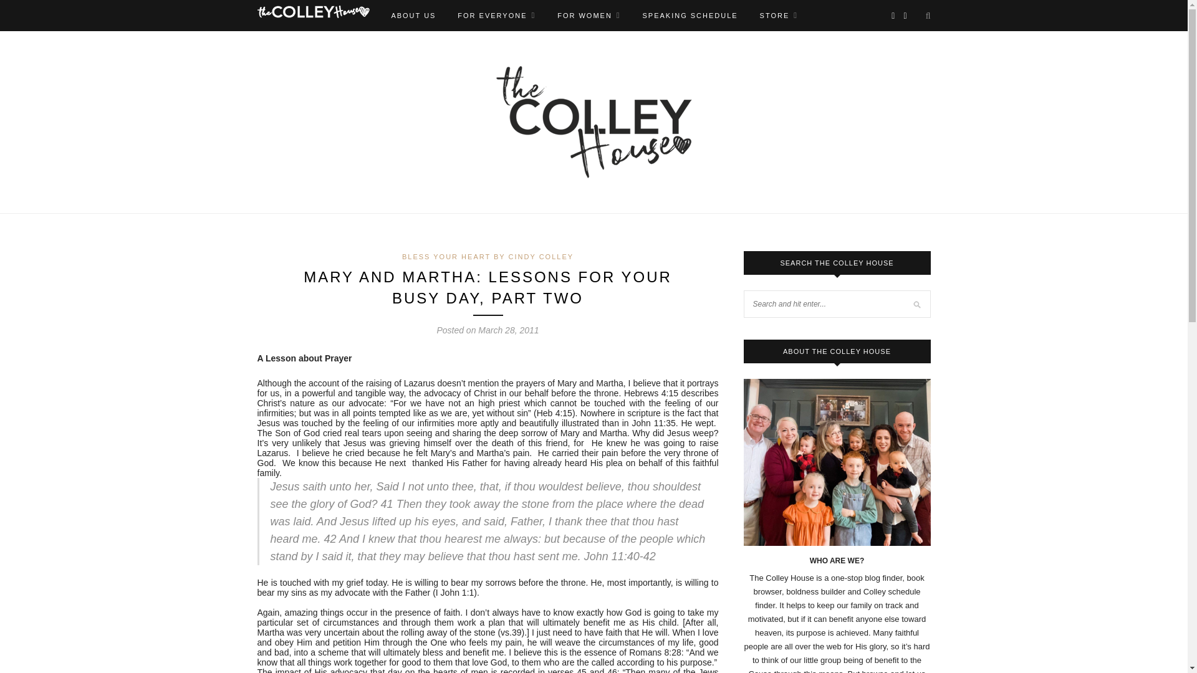 This screenshot has width=1197, height=673. What do you see at coordinates (589, 15) in the screenshot?
I see `FOR WOMEN` at bounding box center [589, 15].